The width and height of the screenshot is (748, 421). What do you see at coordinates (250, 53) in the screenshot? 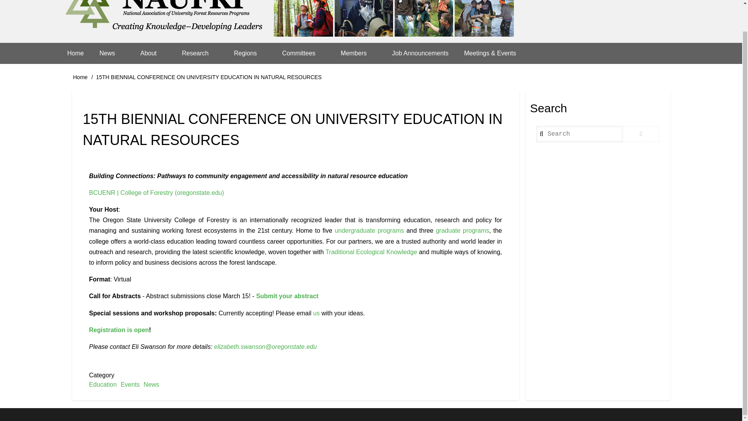
I see `Regions` at bounding box center [250, 53].